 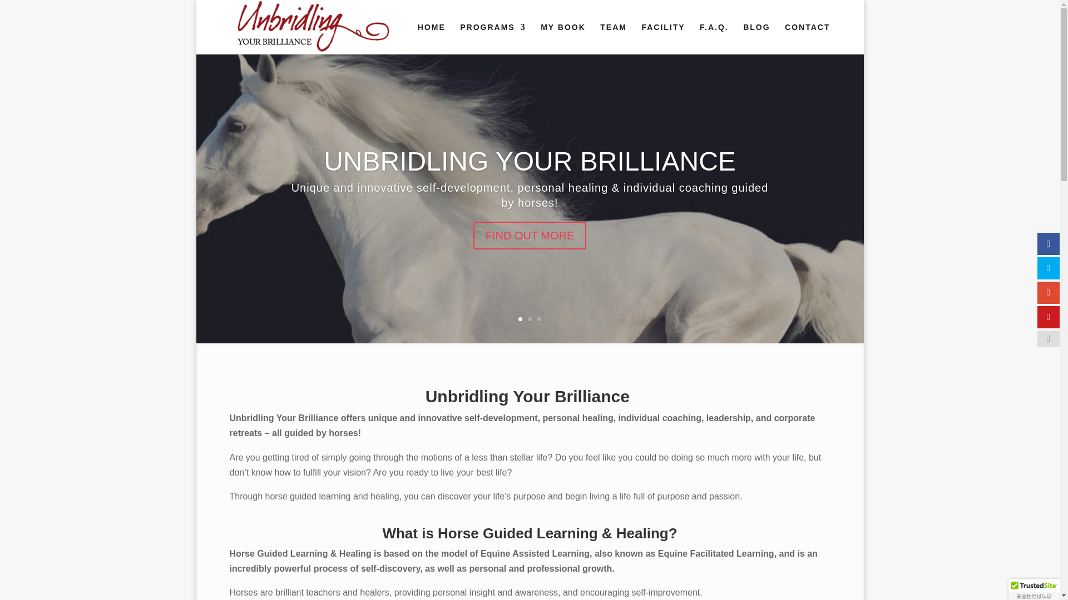 I want to click on PROGRAMS, so click(x=493, y=39).